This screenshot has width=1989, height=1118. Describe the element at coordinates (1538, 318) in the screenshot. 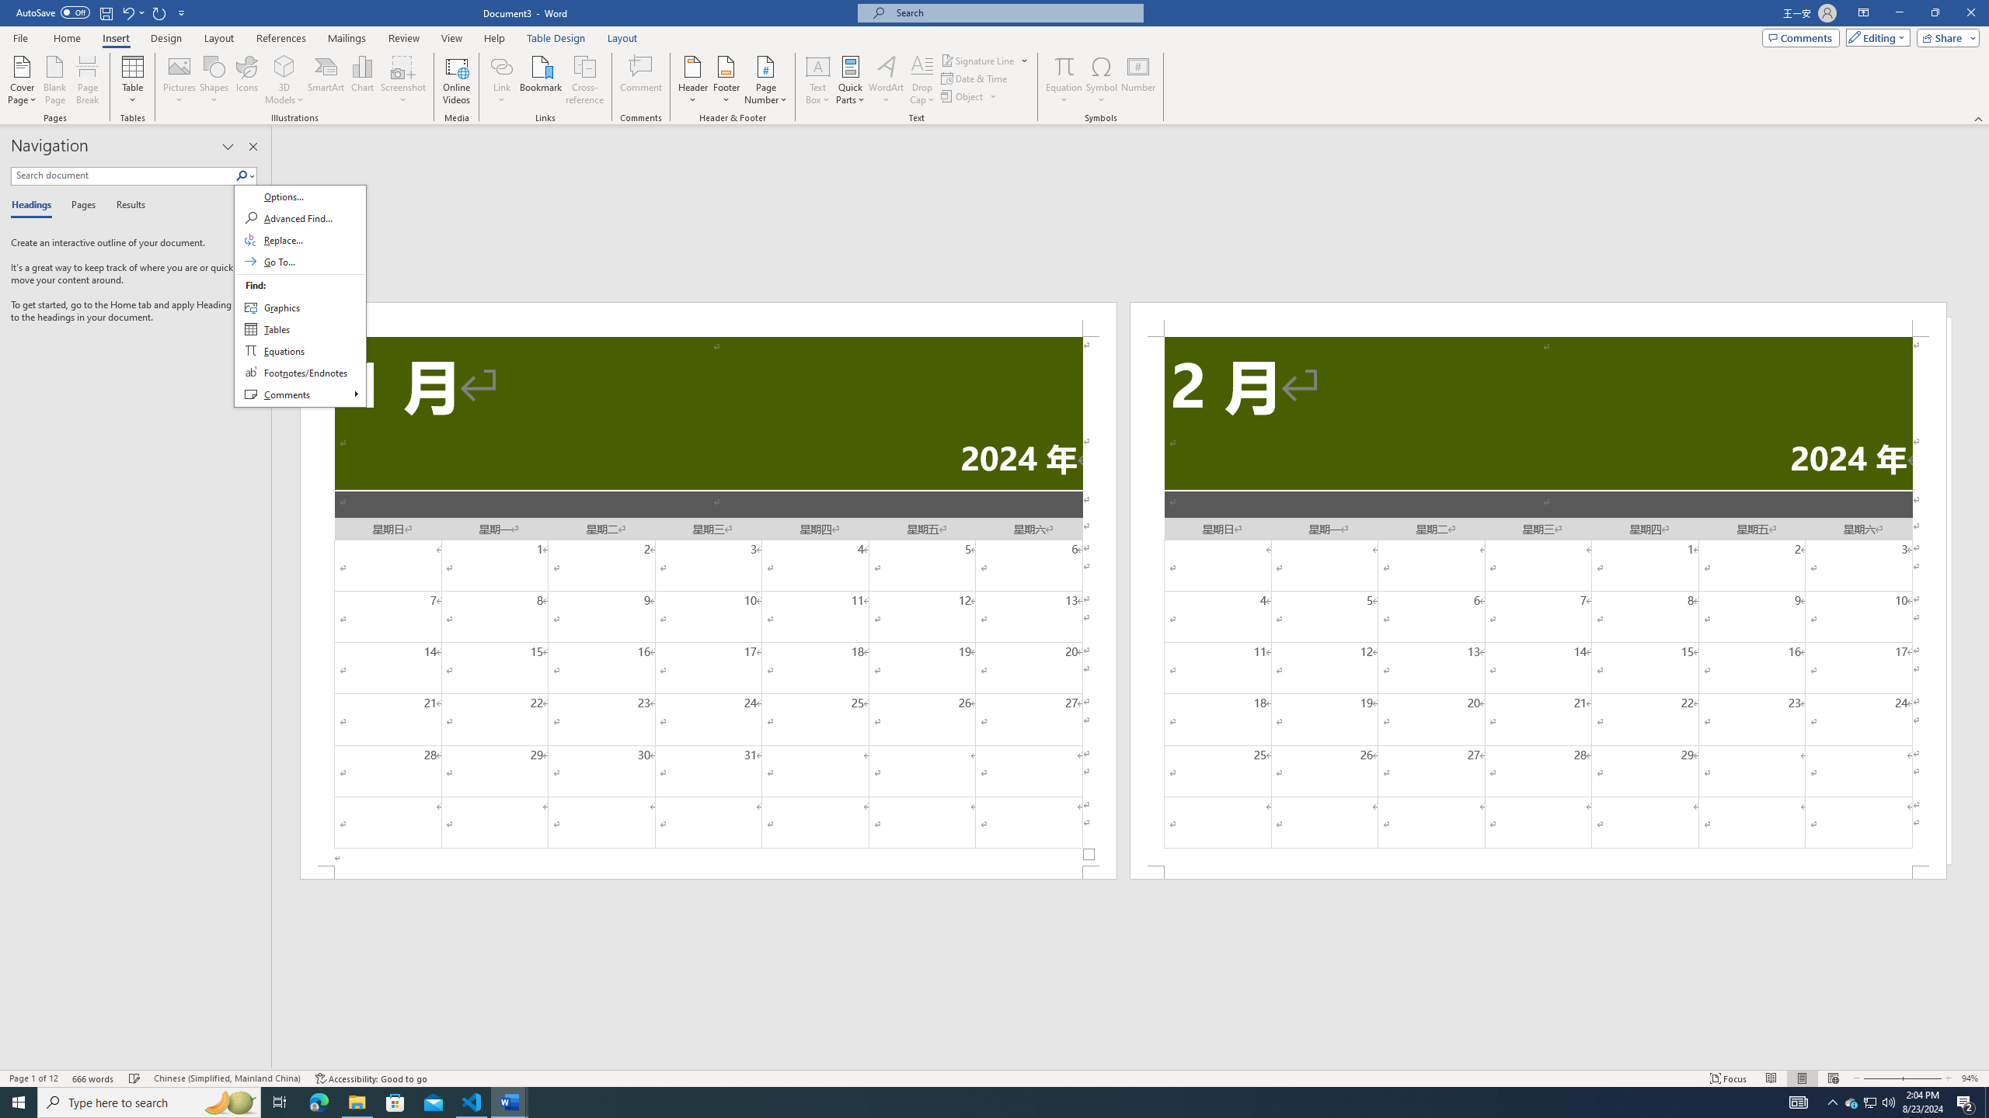

I see `Header -Section 2-` at that location.